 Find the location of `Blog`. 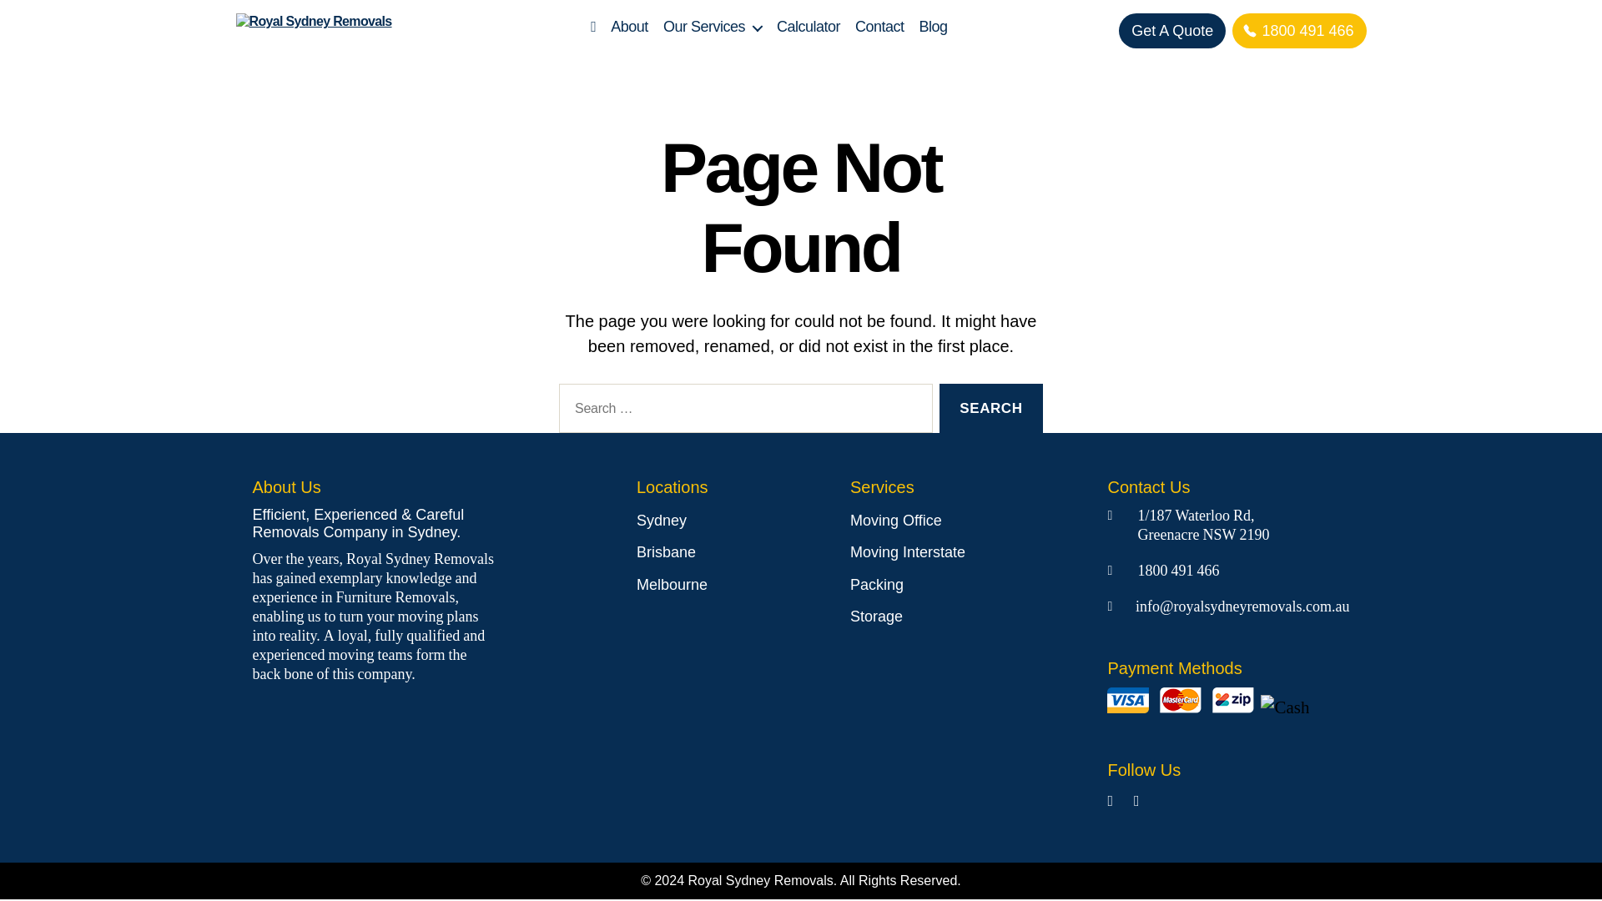

Blog is located at coordinates (934, 27).